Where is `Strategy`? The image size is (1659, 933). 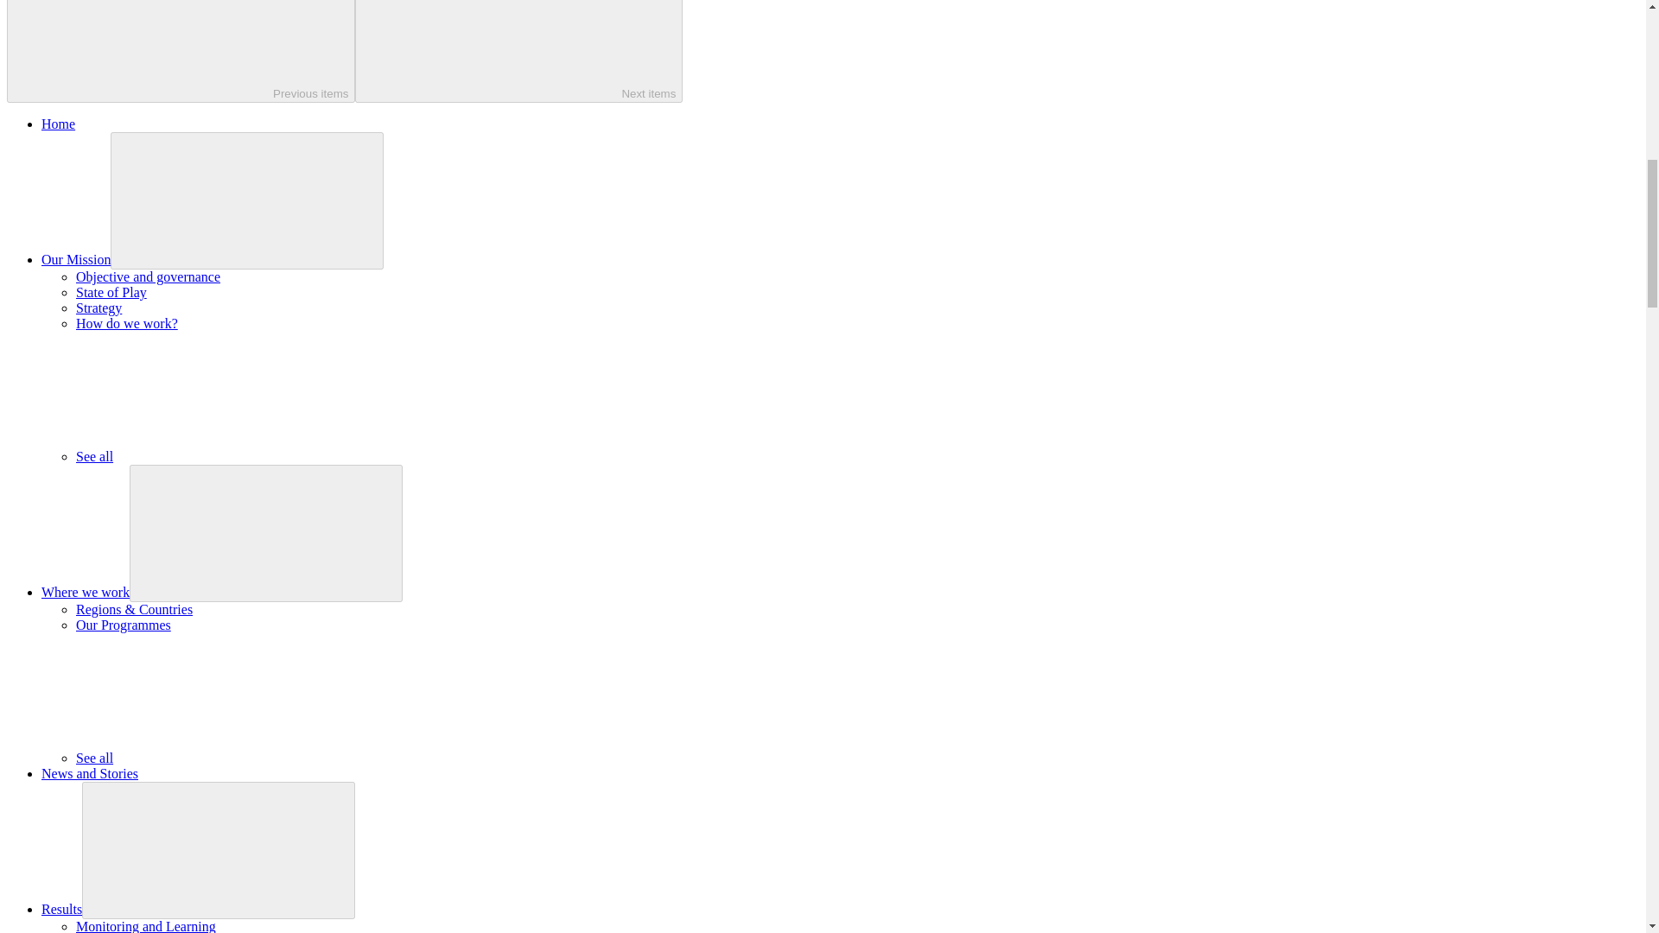
Strategy is located at coordinates (99, 308).